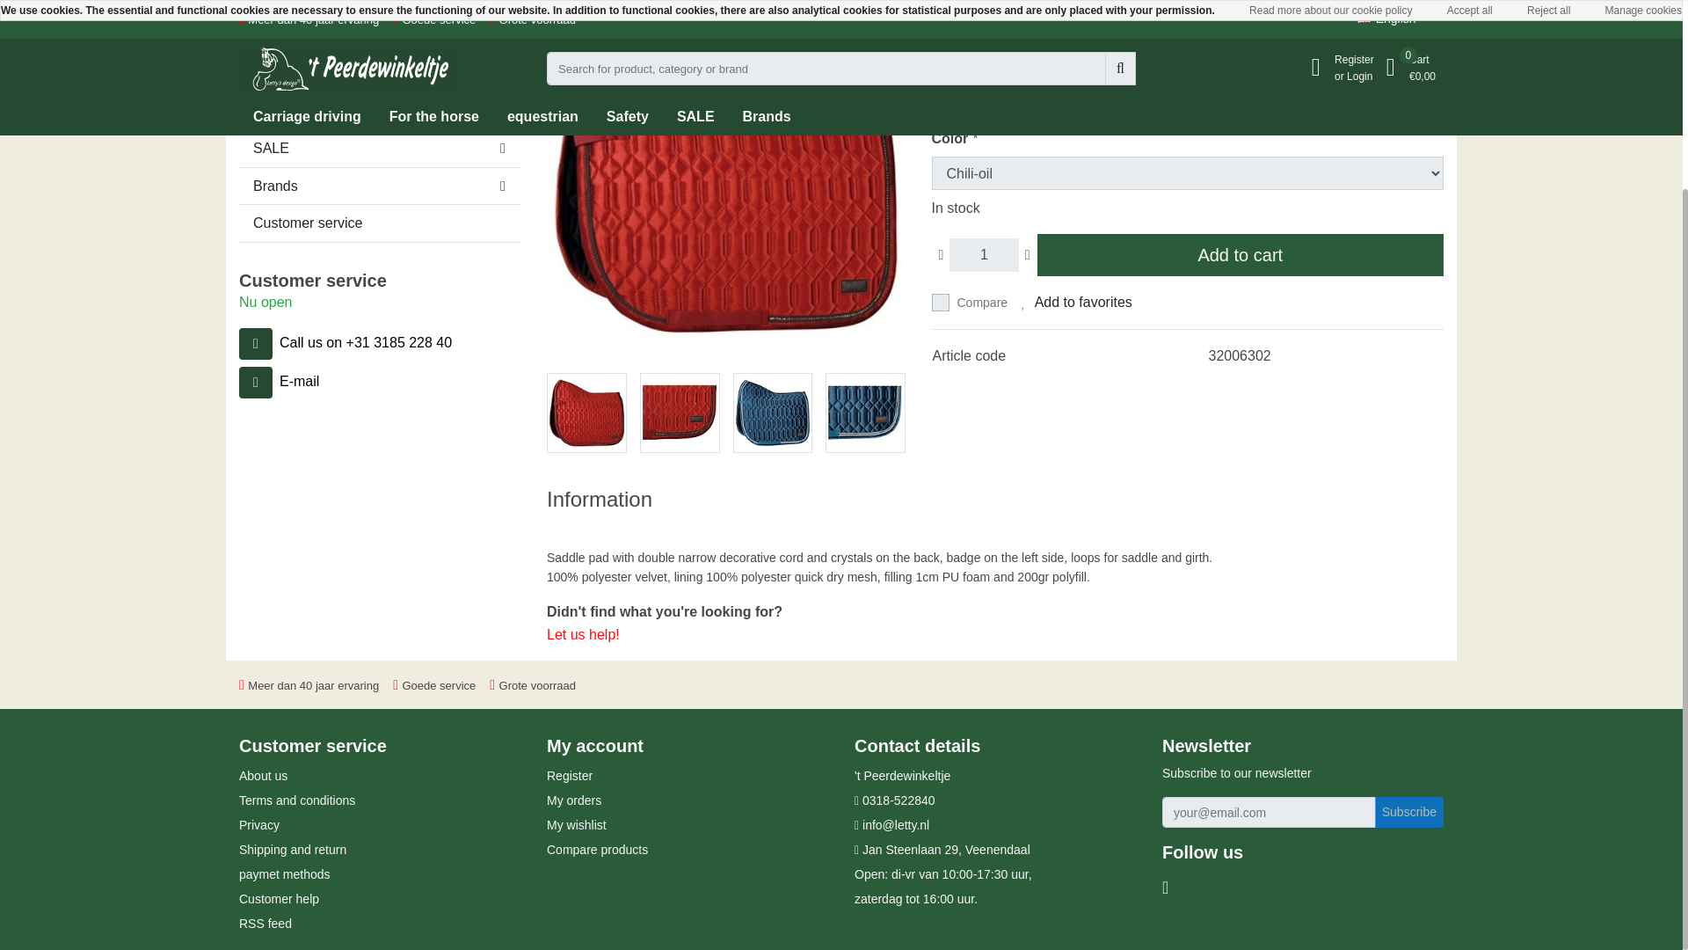  What do you see at coordinates (983, 255) in the screenshot?
I see `1` at bounding box center [983, 255].